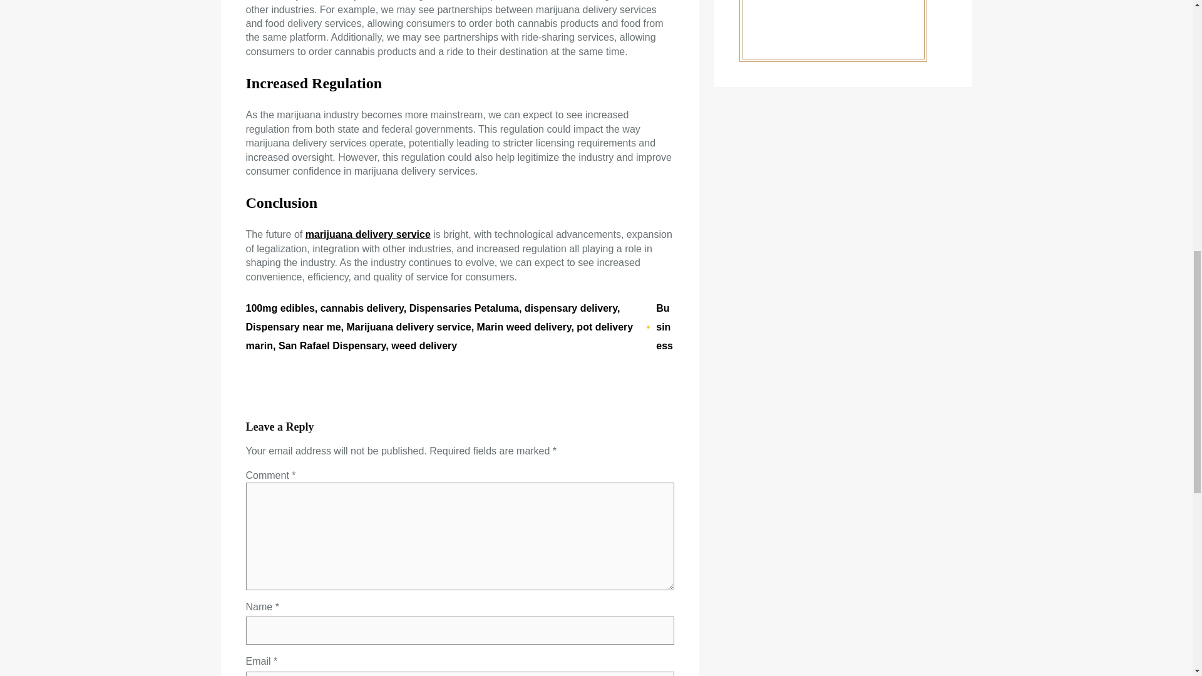 This screenshot has width=1202, height=676. I want to click on Marin weed delivery, so click(525, 327).